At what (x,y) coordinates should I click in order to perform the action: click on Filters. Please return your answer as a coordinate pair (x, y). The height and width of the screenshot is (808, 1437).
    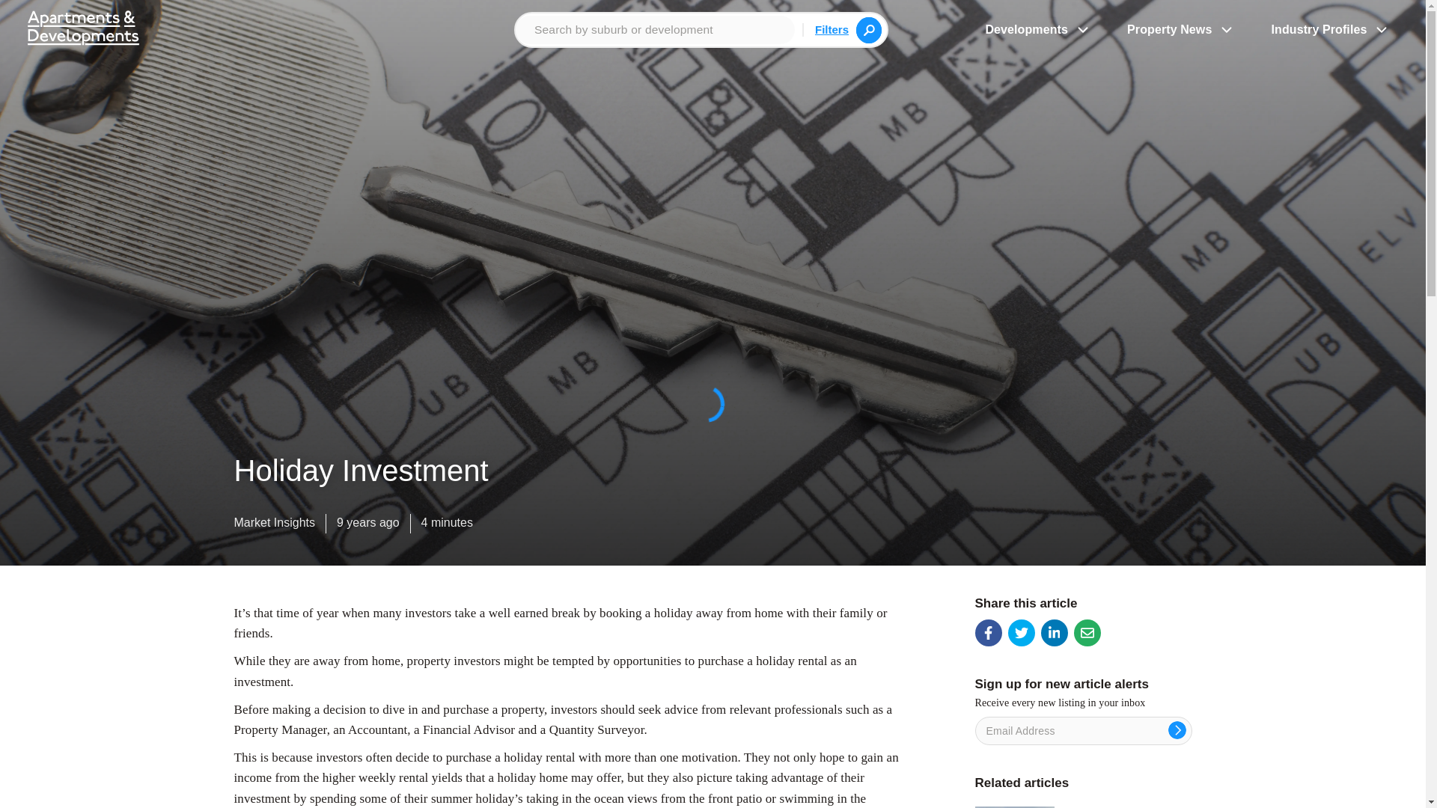
    Looking at the image, I should click on (832, 28).